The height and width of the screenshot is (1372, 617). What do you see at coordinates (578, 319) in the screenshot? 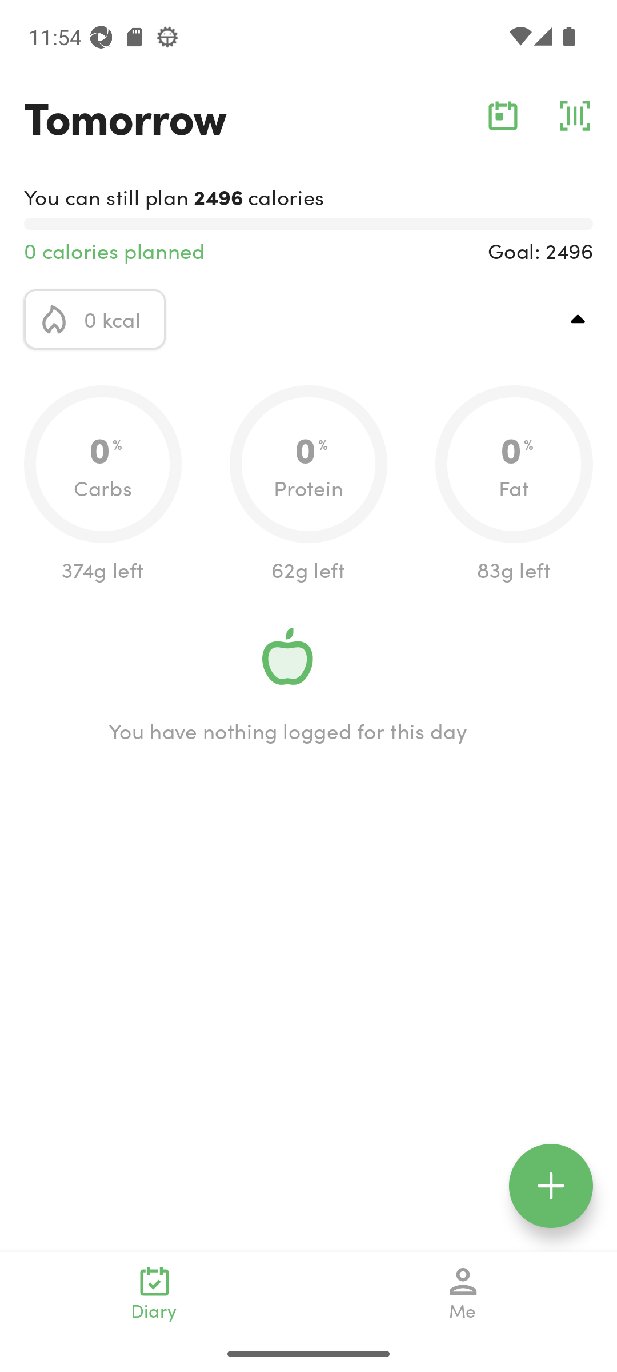
I see `top_right_action` at bounding box center [578, 319].